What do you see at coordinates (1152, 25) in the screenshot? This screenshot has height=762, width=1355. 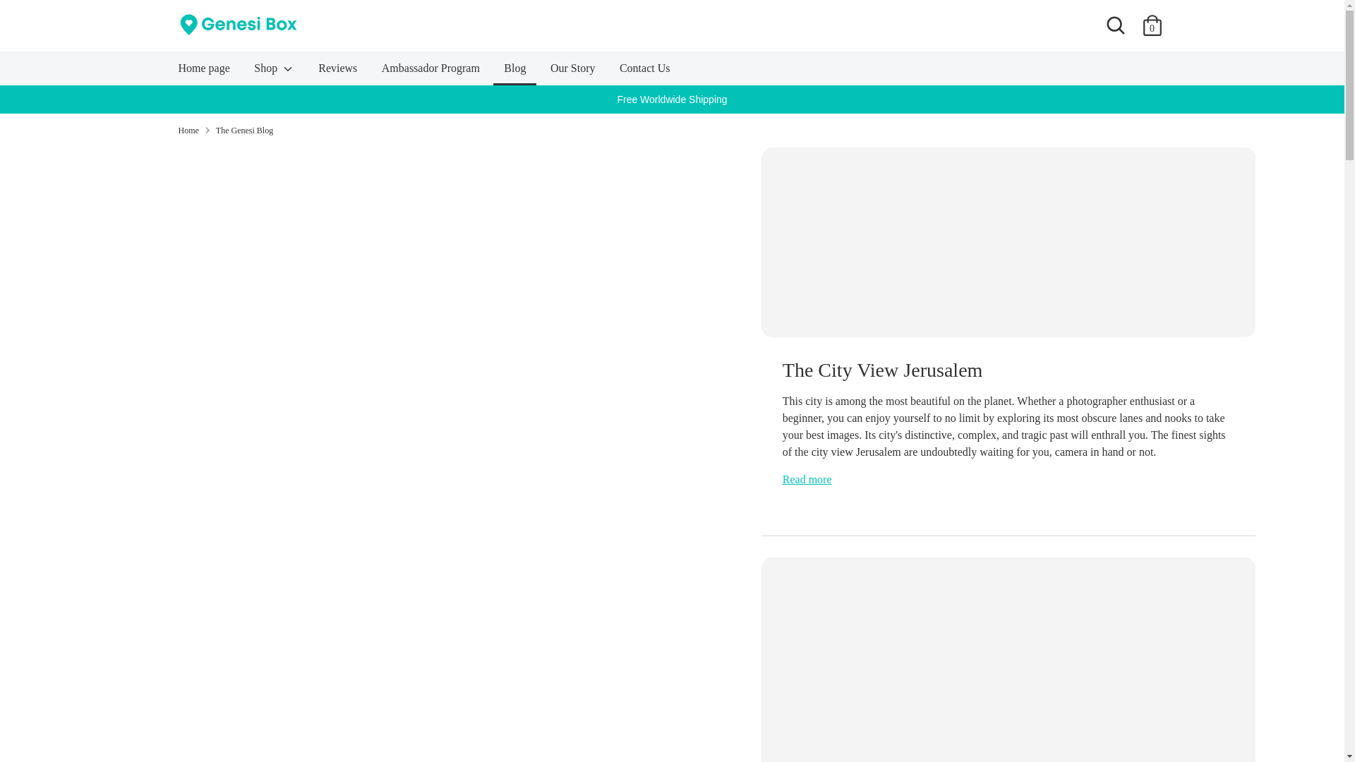 I see `0` at bounding box center [1152, 25].